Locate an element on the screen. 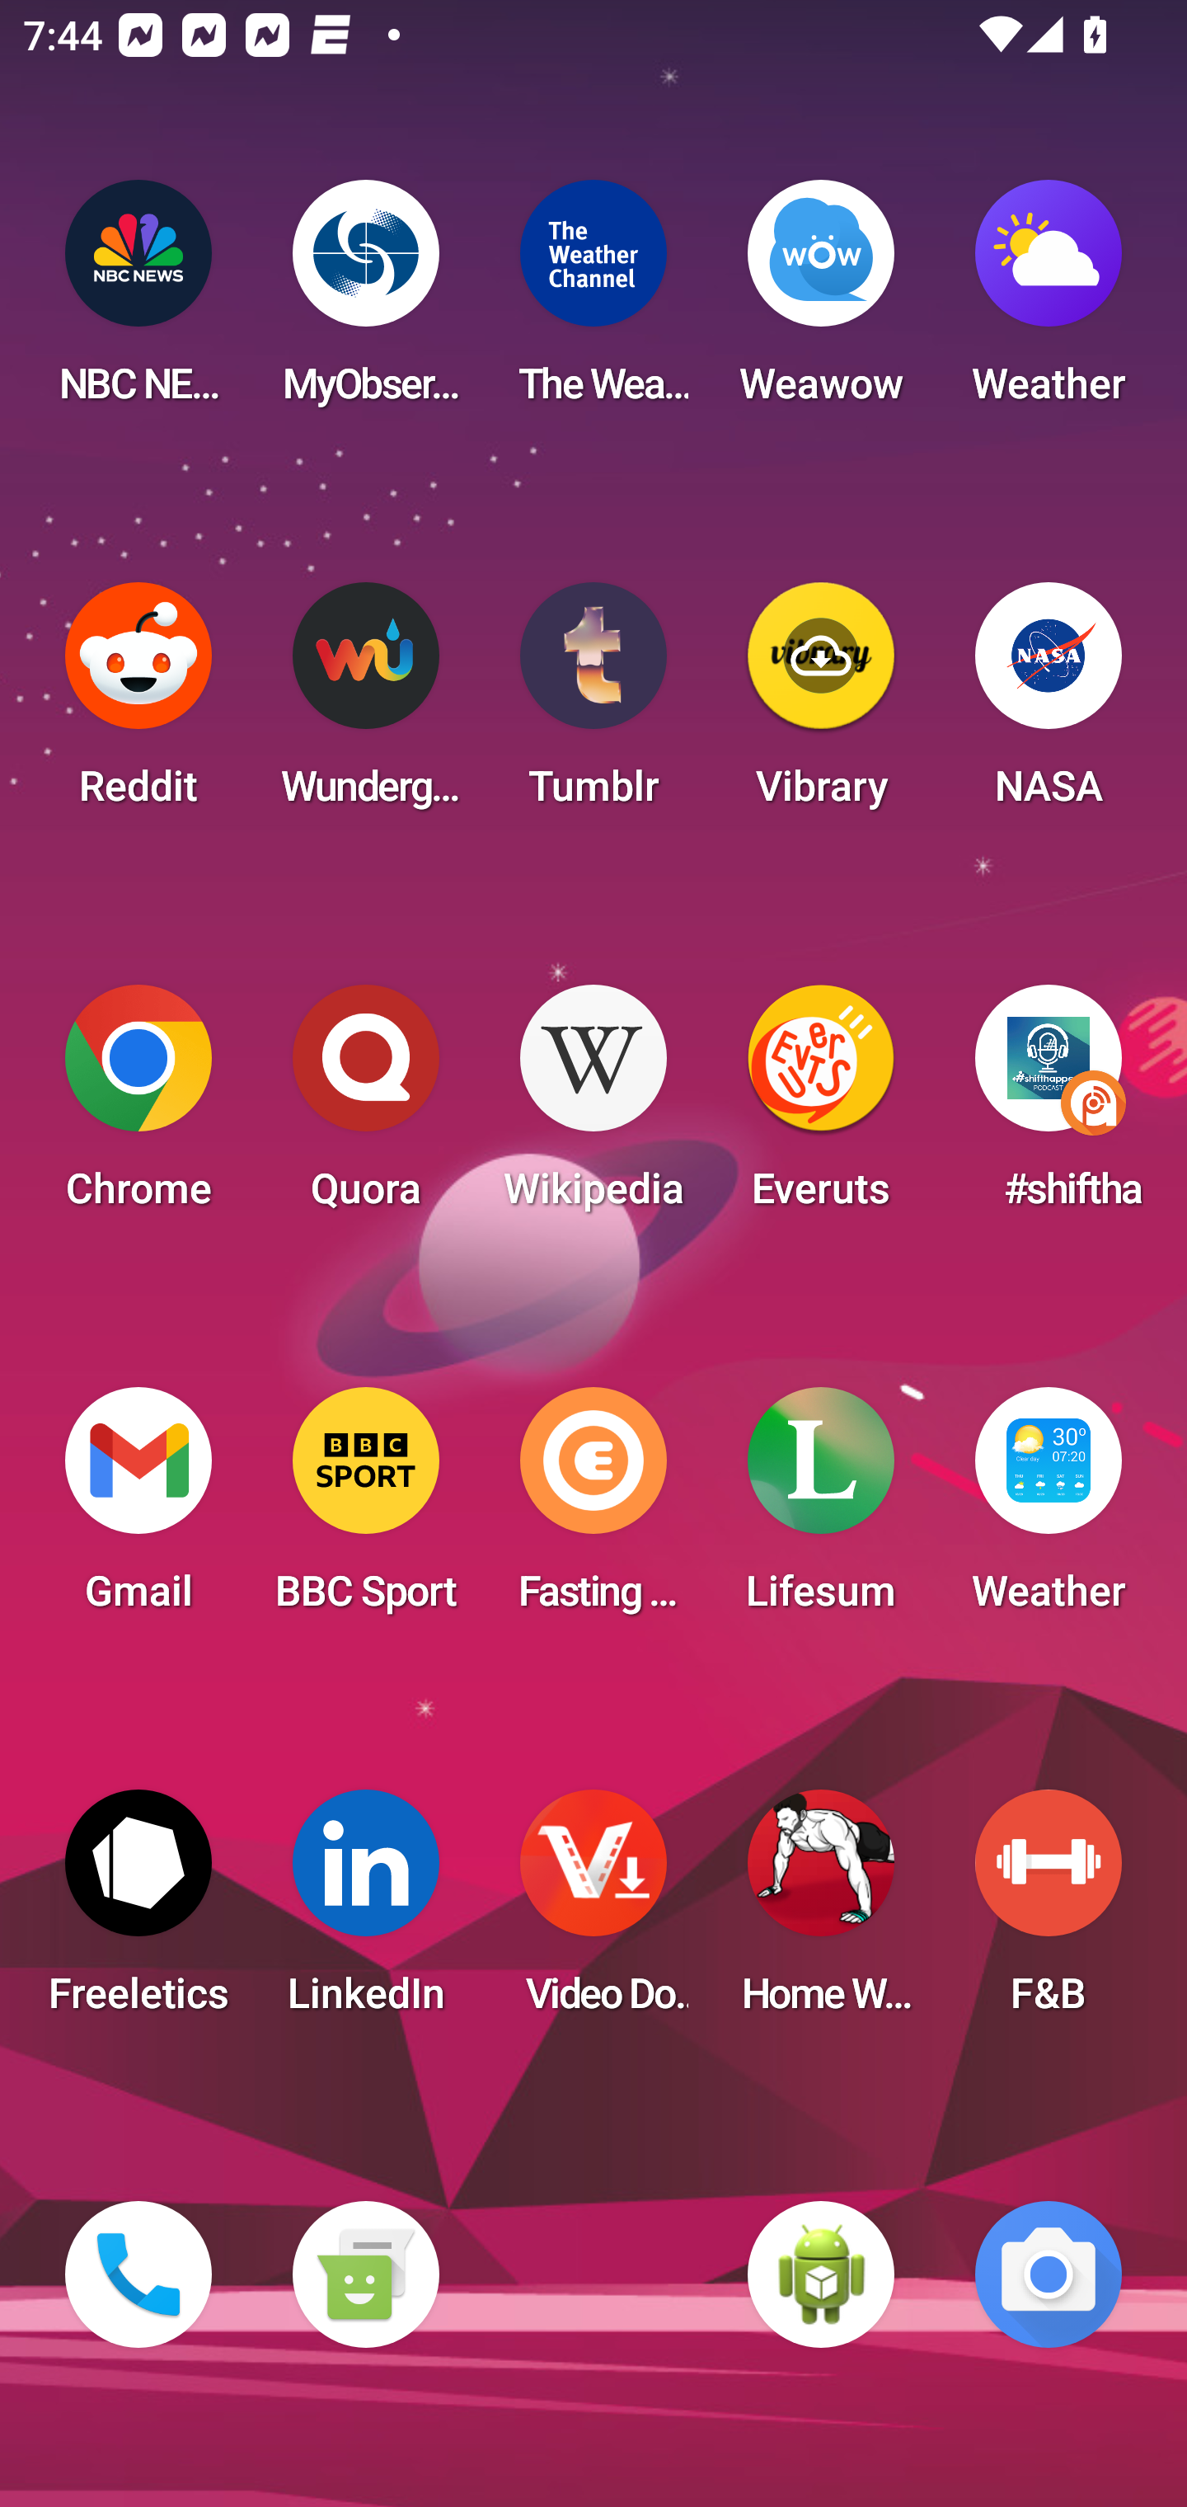 The width and height of the screenshot is (1187, 2507). Wunderground is located at coordinates (365, 704).